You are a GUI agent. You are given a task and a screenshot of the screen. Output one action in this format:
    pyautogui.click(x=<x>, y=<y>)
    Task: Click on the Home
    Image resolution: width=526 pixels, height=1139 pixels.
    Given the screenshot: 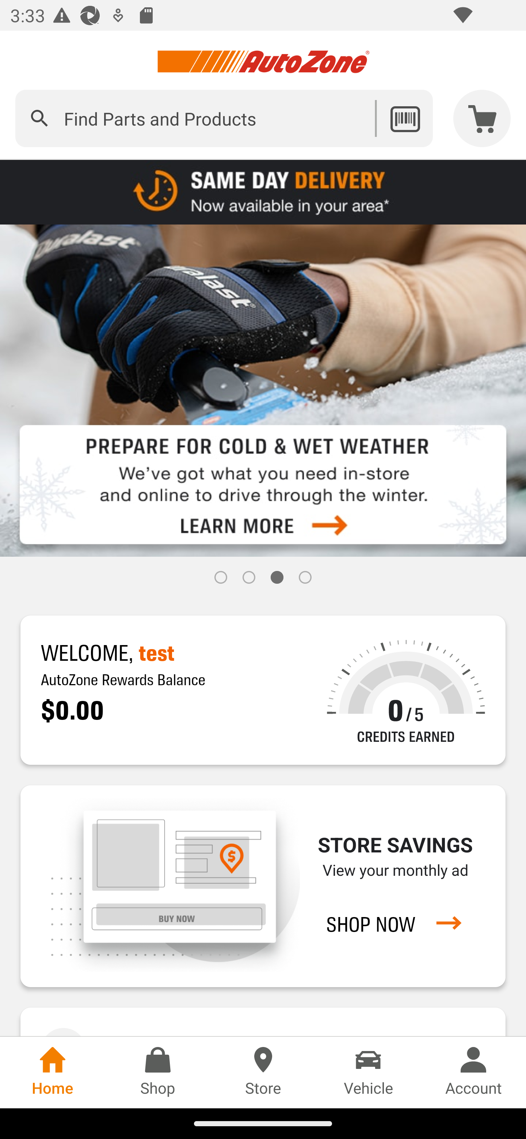 What is the action you would take?
    pyautogui.click(x=53, y=1072)
    